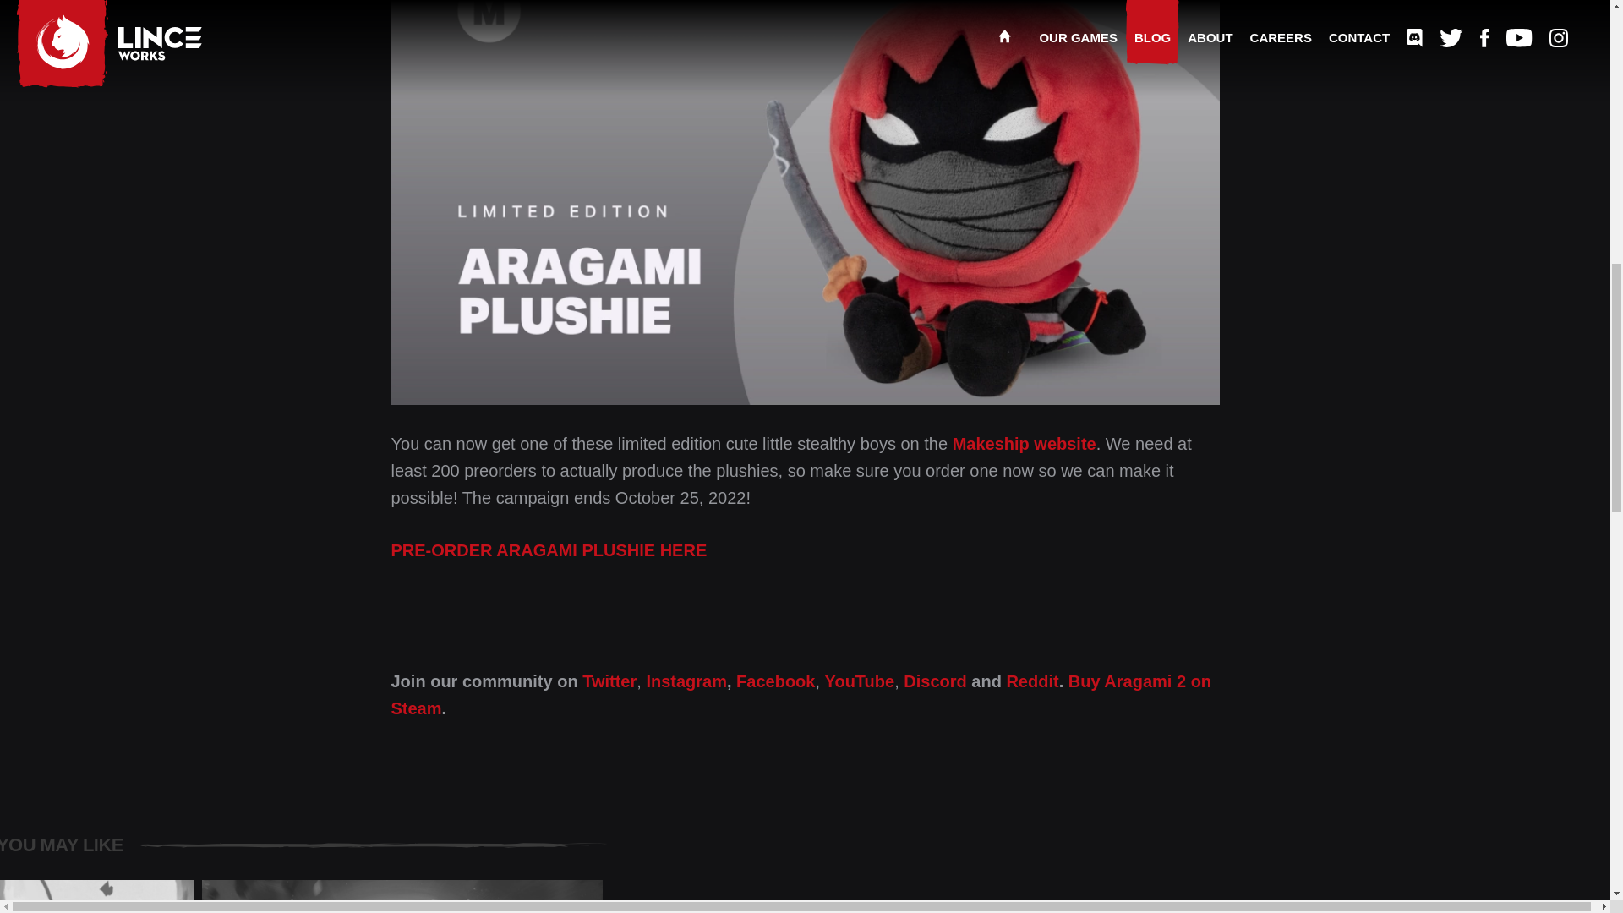 The image size is (1623, 913). What do you see at coordinates (609, 680) in the screenshot?
I see `Discord` at bounding box center [609, 680].